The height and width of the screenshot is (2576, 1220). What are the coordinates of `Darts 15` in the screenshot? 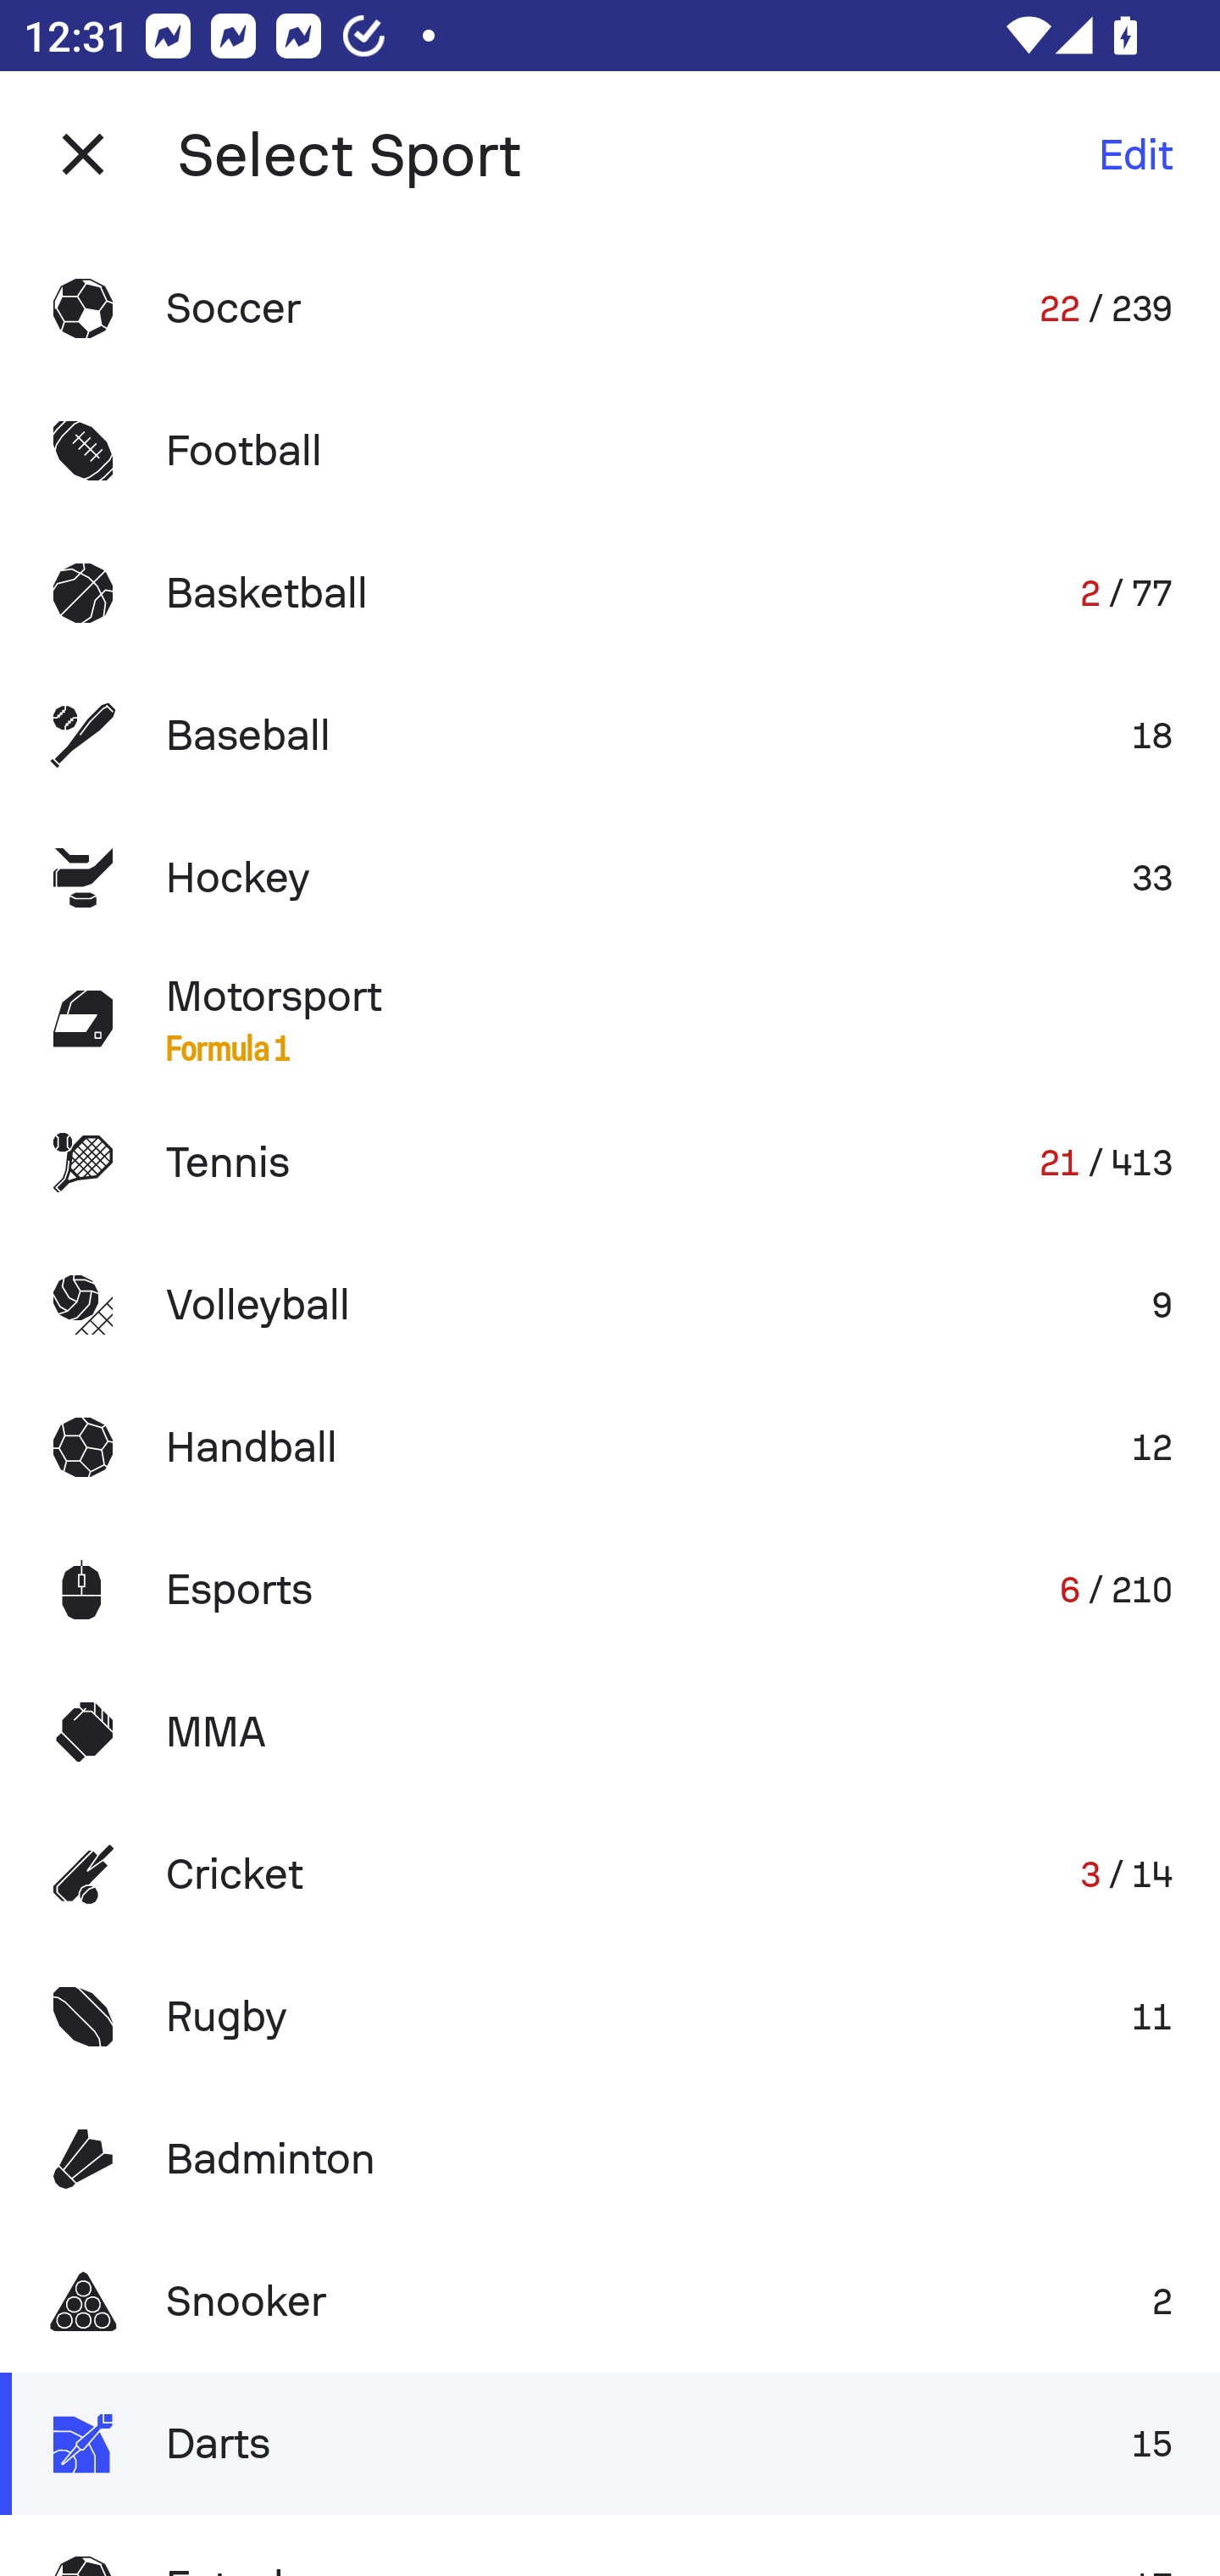 It's located at (610, 2443).